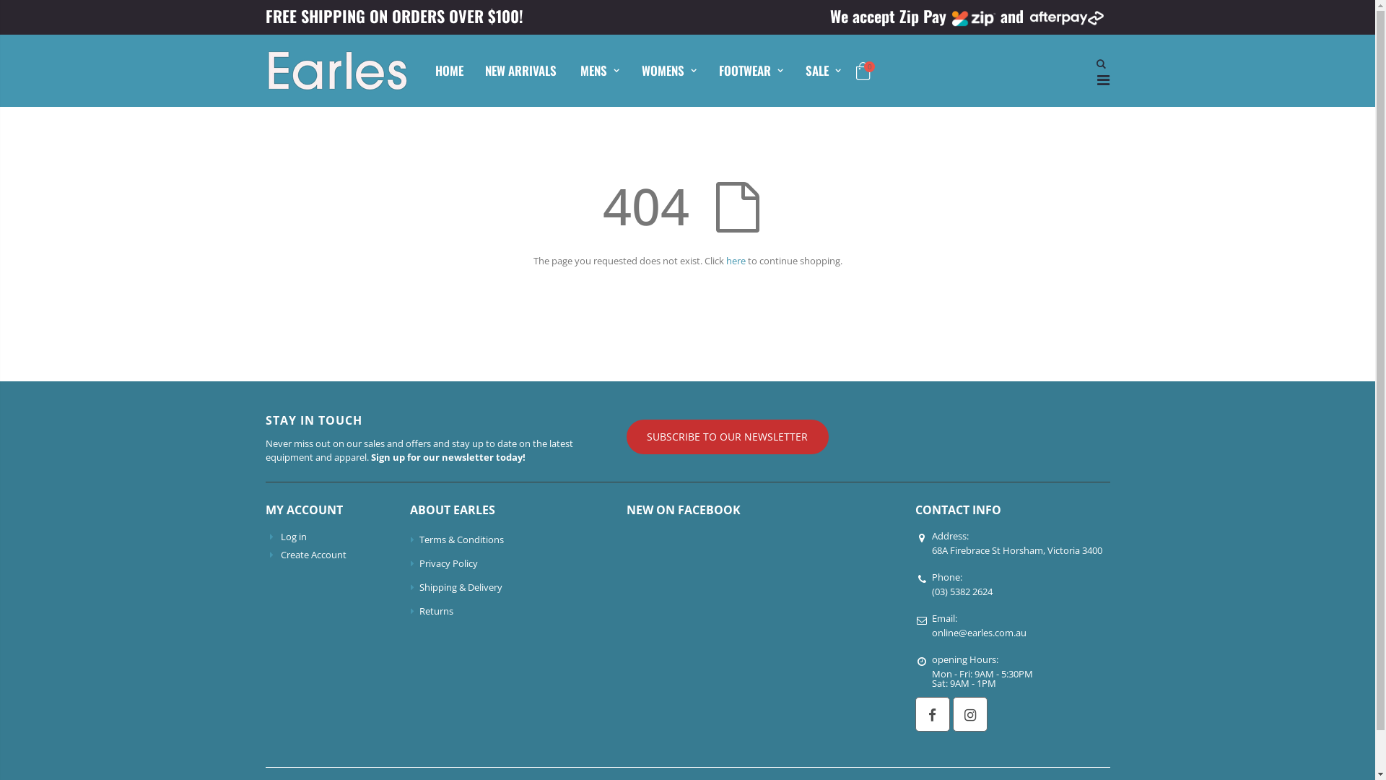 The width and height of the screenshot is (1386, 780). What do you see at coordinates (736, 261) in the screenshot?
I see `here` at bounding box center [736, 261].